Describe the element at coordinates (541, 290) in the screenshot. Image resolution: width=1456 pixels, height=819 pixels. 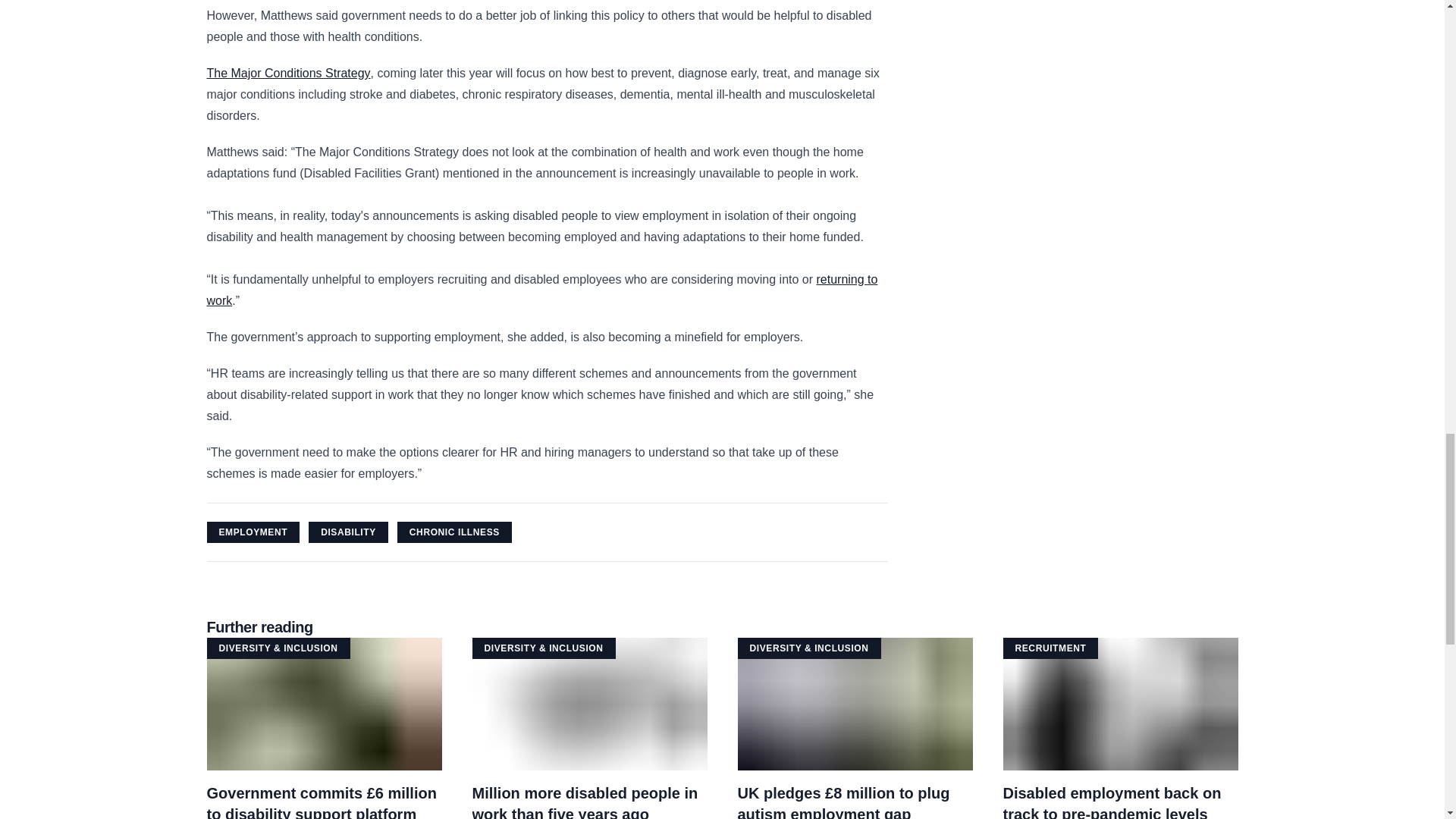
I see `Million more disabled people in work than five years ago` at that location.